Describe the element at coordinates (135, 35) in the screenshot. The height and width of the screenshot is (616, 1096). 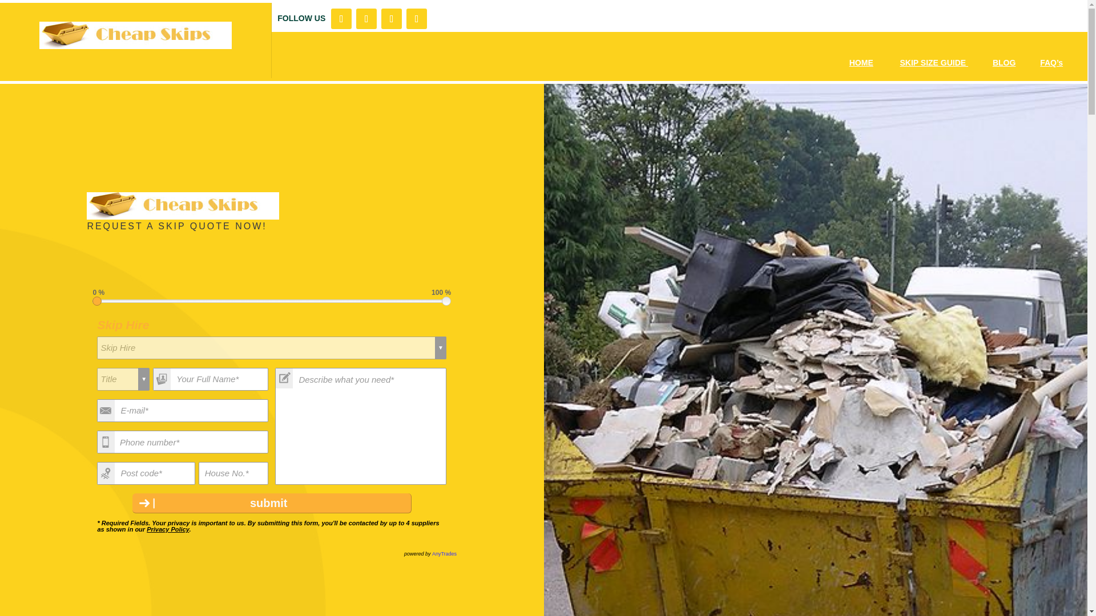
I see `Cheap Skips` at that location.